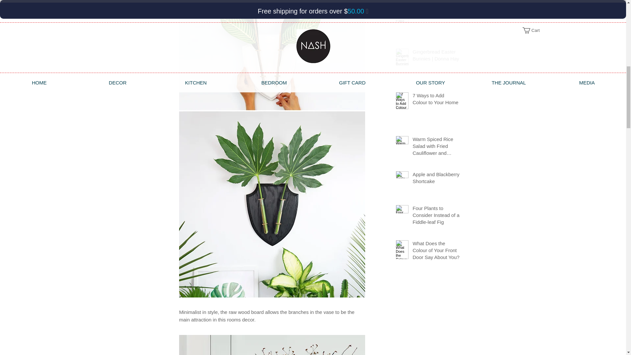 The image size is (631, 355). I want to click on Vanilla Lavender Cake, so click(436, 14).